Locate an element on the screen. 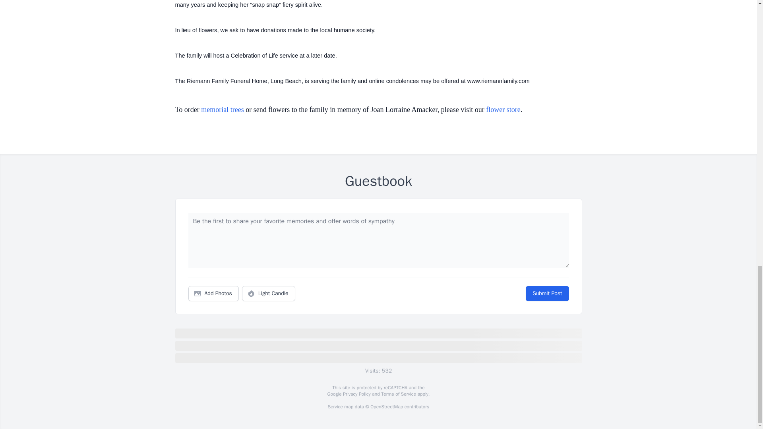  flower store is located at coordinates (503, 110).